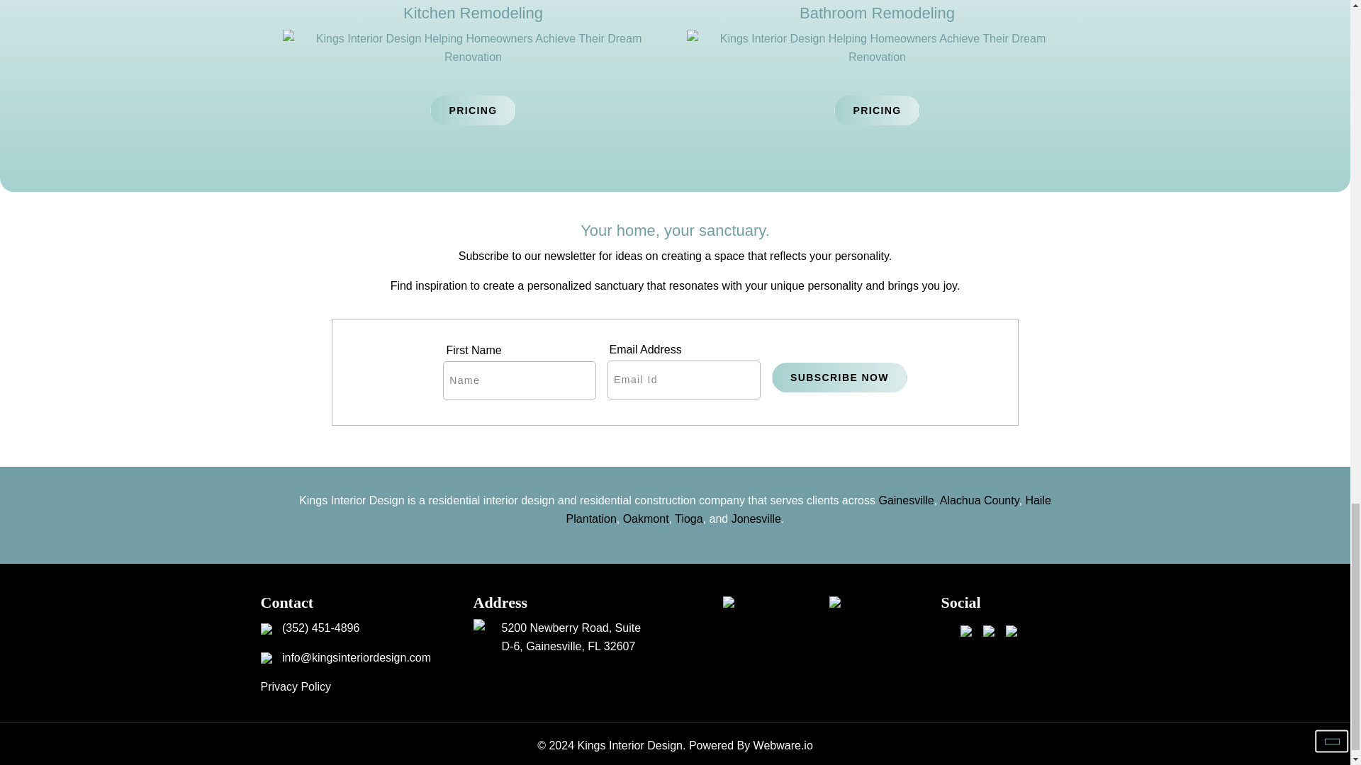 This screenshot has width=1361, height=765. I want to click on Haile Plantation, so click(808, 509).